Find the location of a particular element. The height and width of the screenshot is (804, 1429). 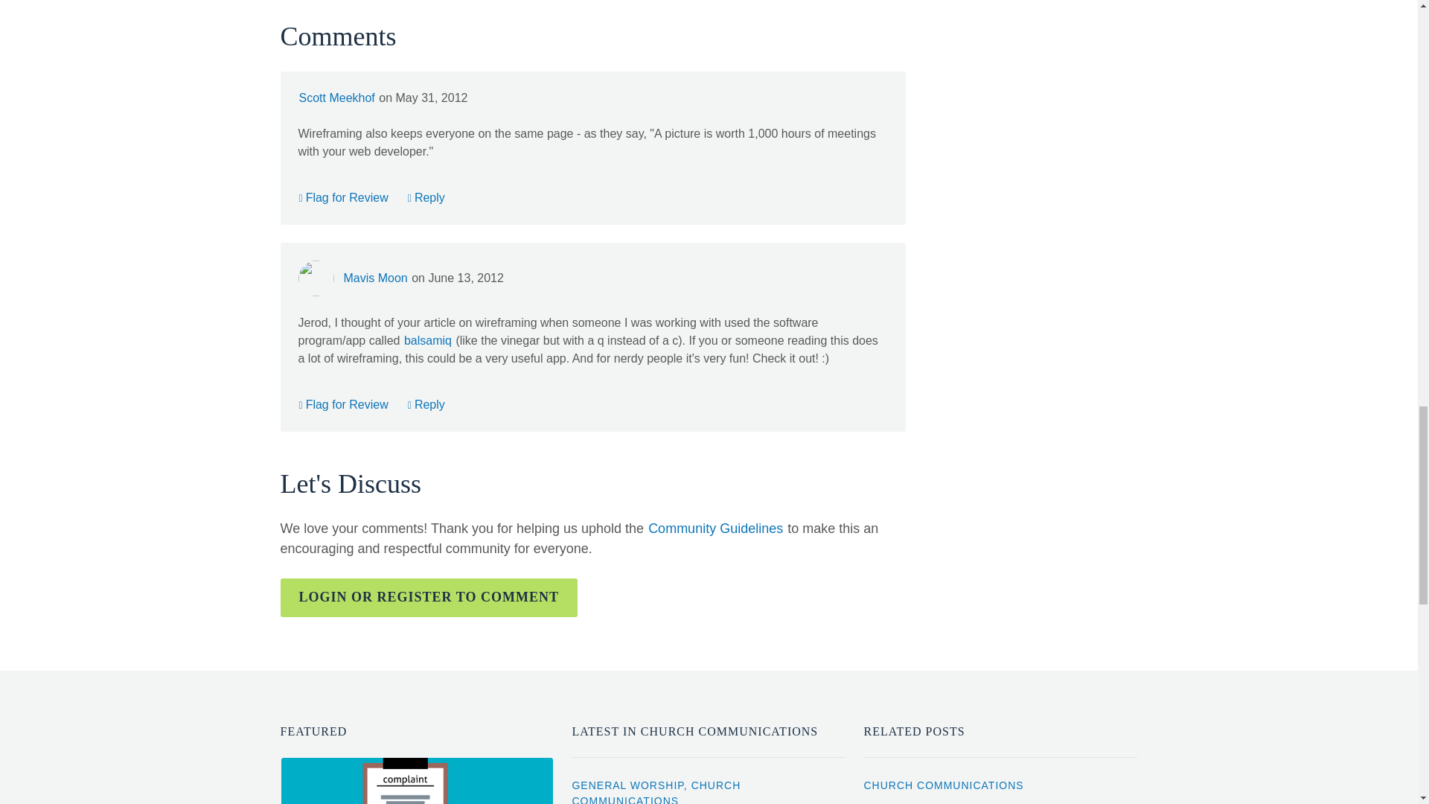

Reply is located at coordinates (426, 197).